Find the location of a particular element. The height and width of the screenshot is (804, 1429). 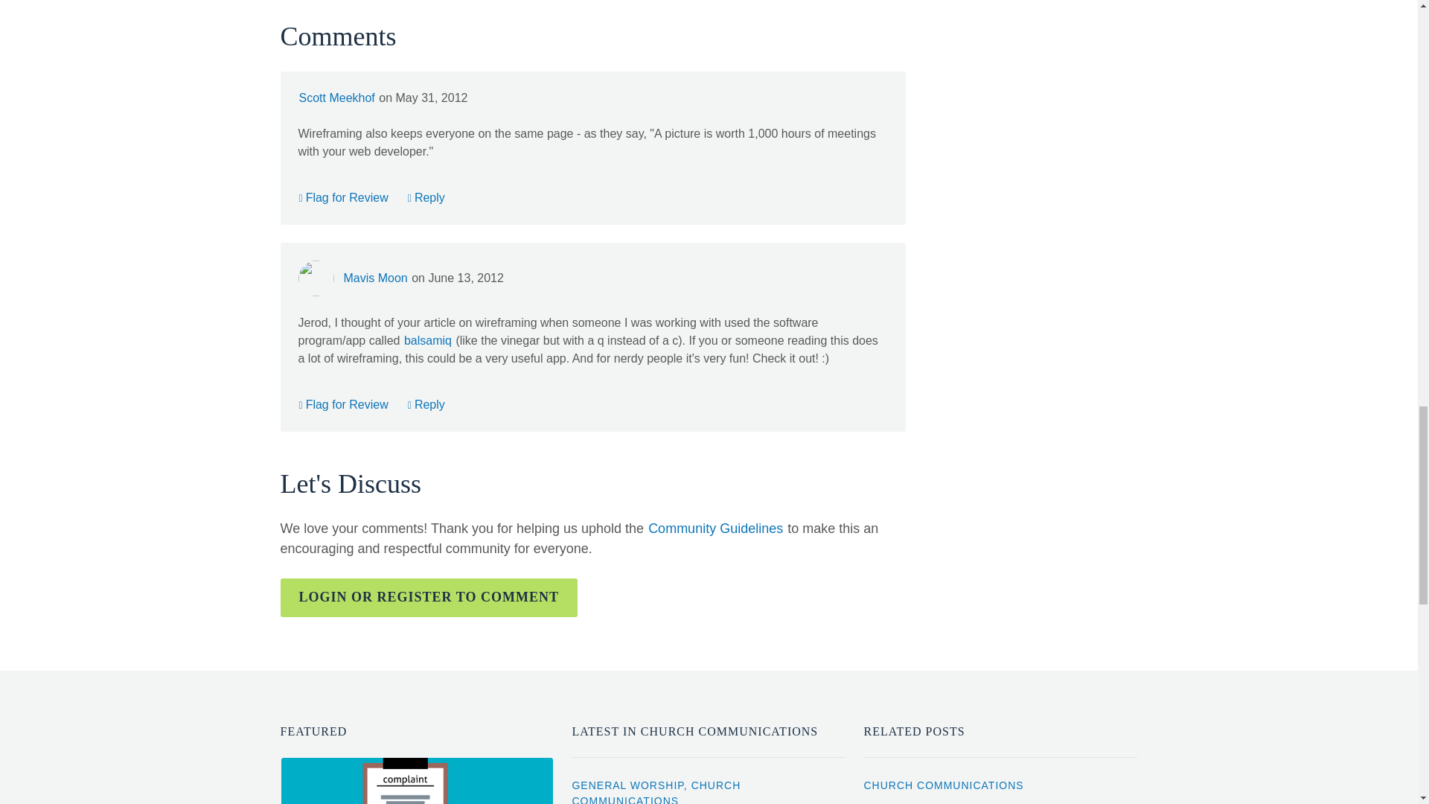

Reply is located at coordinates (426, 197).